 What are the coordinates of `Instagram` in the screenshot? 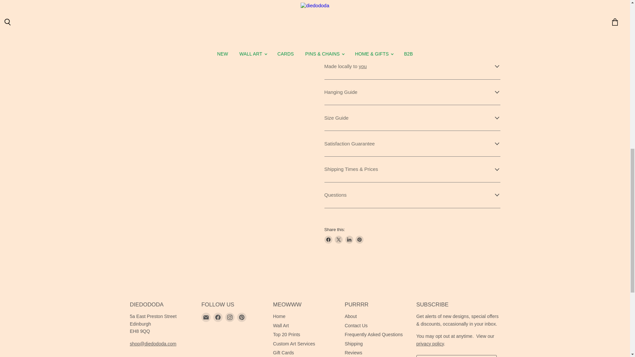 It's located at (230, 317).